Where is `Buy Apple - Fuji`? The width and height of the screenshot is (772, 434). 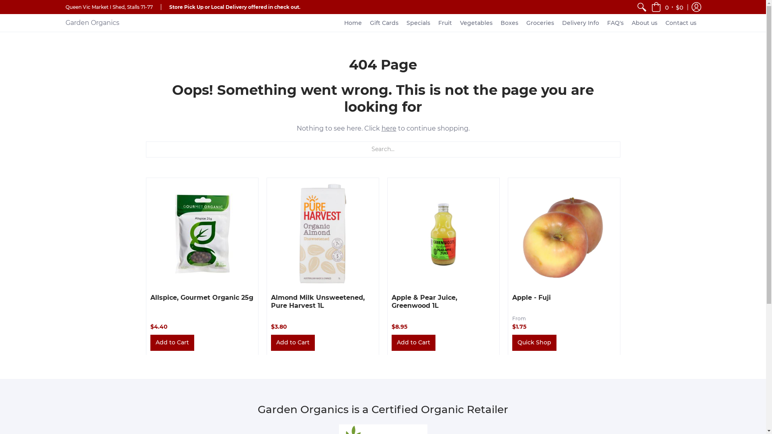 Buy Apple - Fuji is located at coordinates (564, 233).